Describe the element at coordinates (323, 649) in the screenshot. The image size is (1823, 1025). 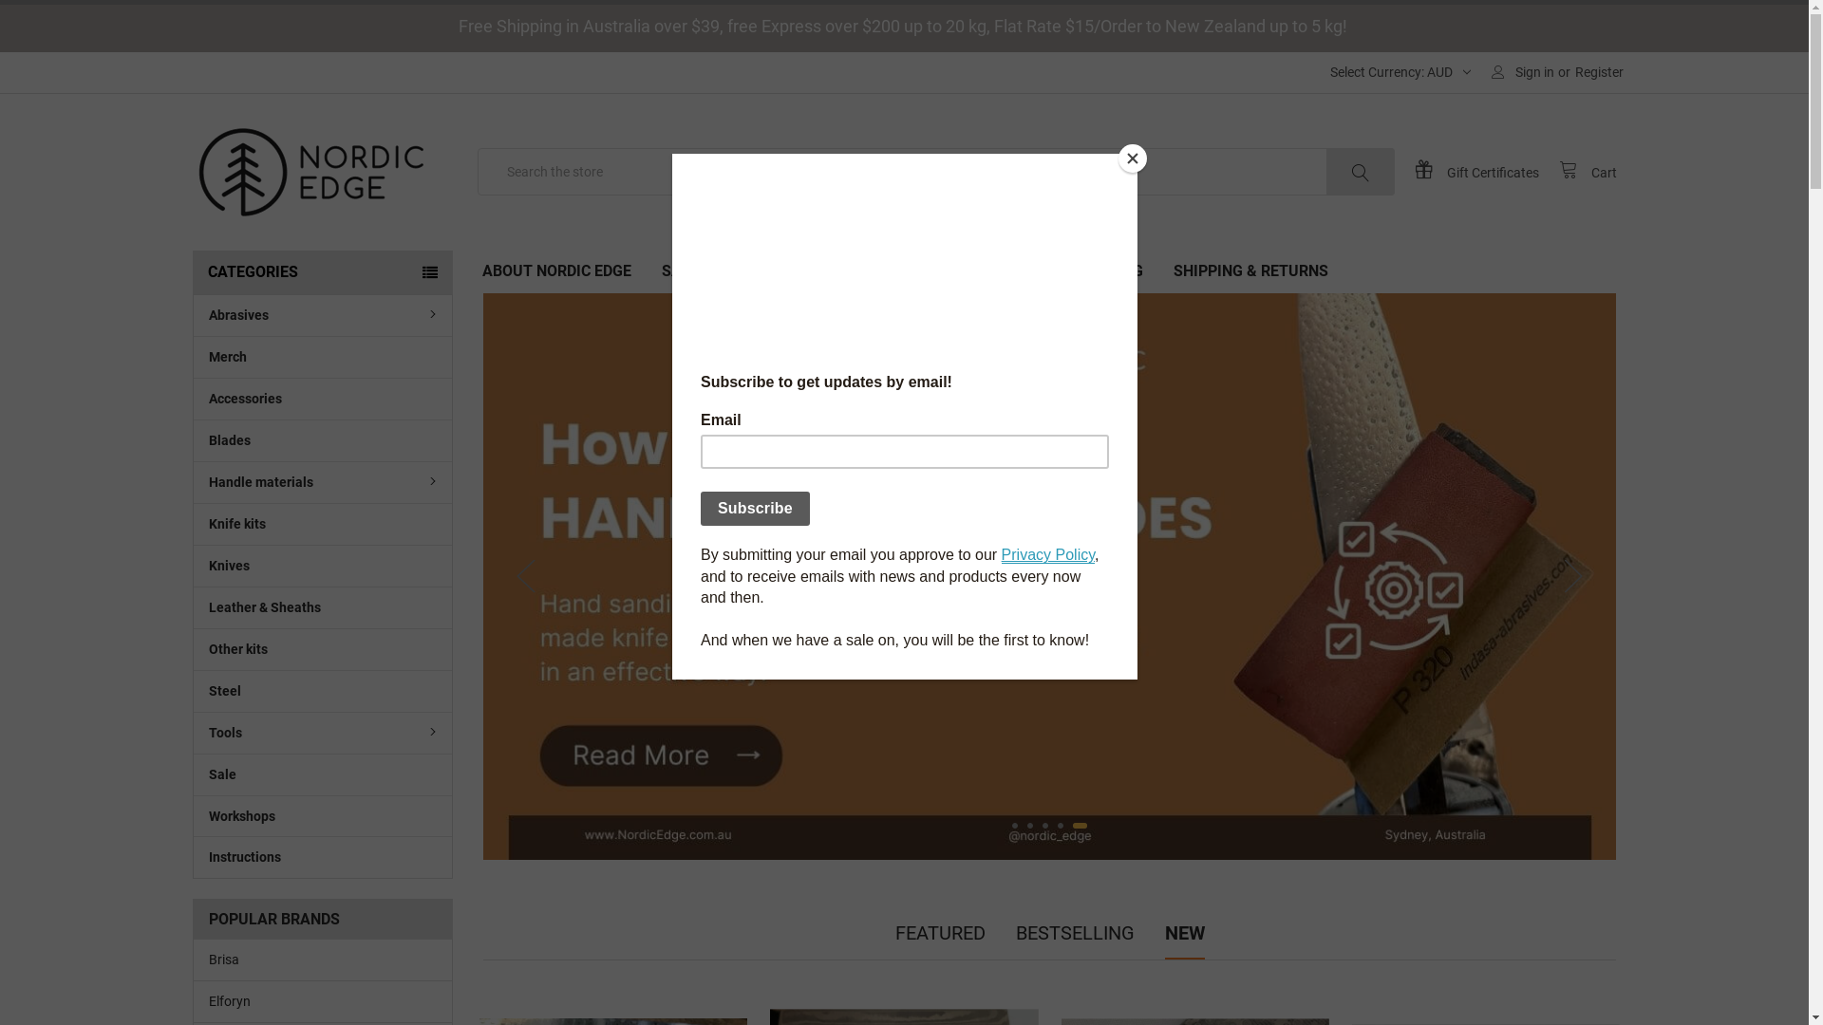
I see `Other kits` at that location.